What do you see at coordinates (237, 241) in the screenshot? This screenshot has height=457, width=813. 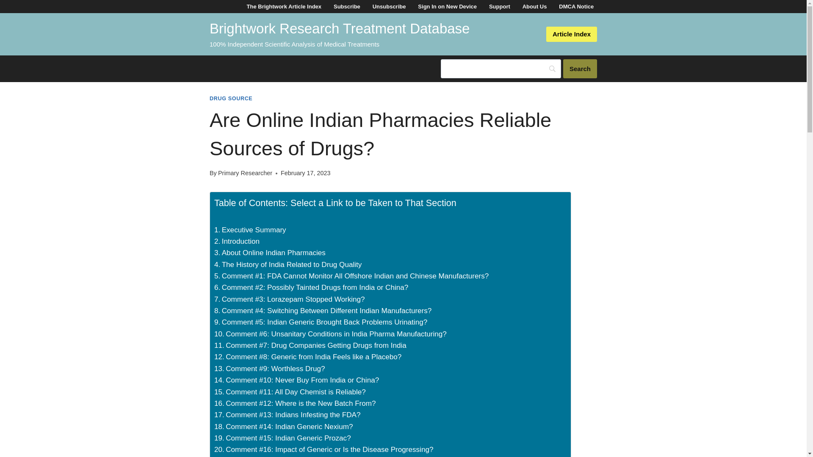 I see `Introduction` at bounding box center [237, 241].